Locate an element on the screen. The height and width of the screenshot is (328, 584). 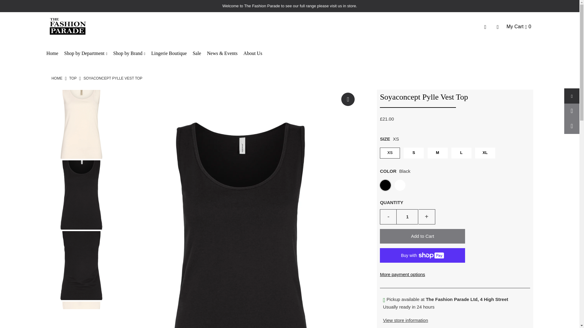
Home is located at coordinates (54, 53).